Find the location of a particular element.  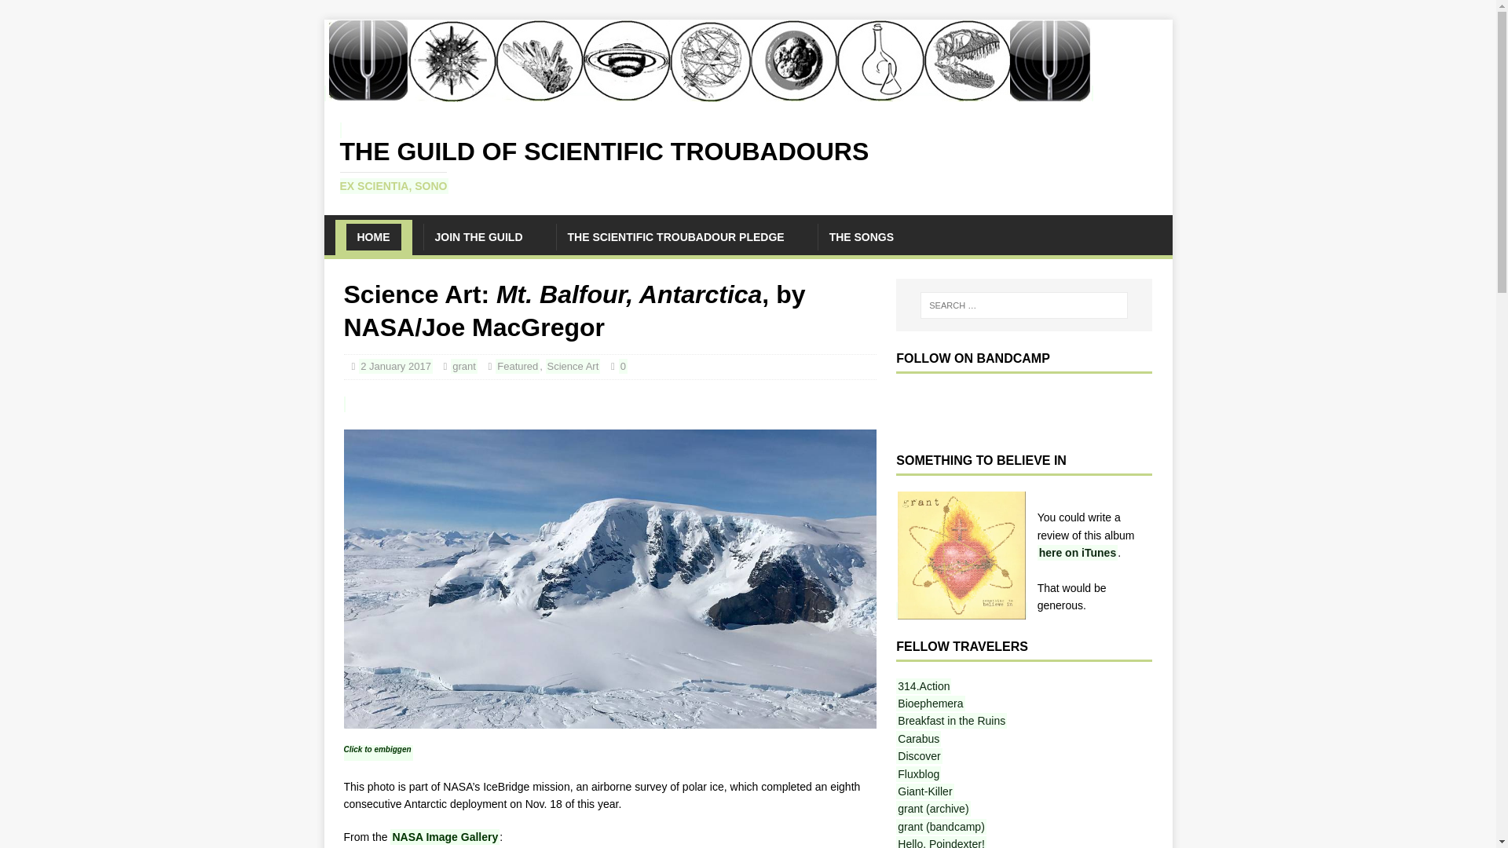

2 January 2017 is located at coordinates (918, 755).